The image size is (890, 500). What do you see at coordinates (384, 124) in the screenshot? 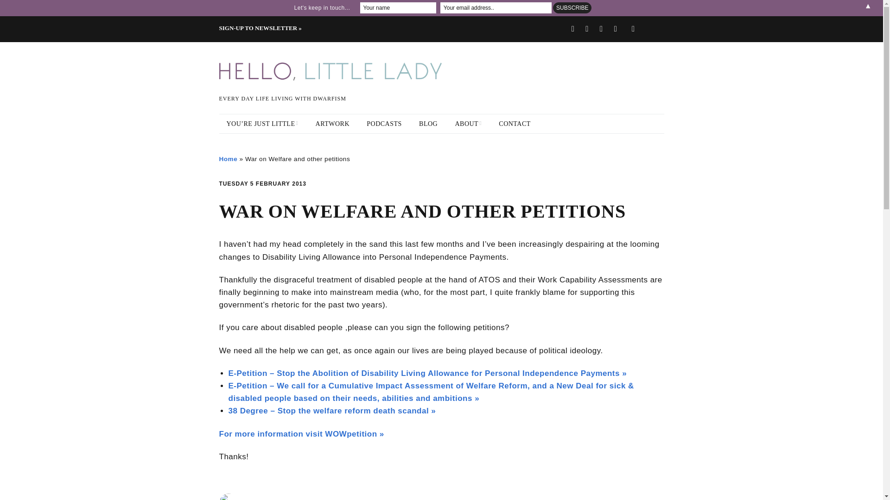
I see `PODCASTS` at bounding box center [384, 124].